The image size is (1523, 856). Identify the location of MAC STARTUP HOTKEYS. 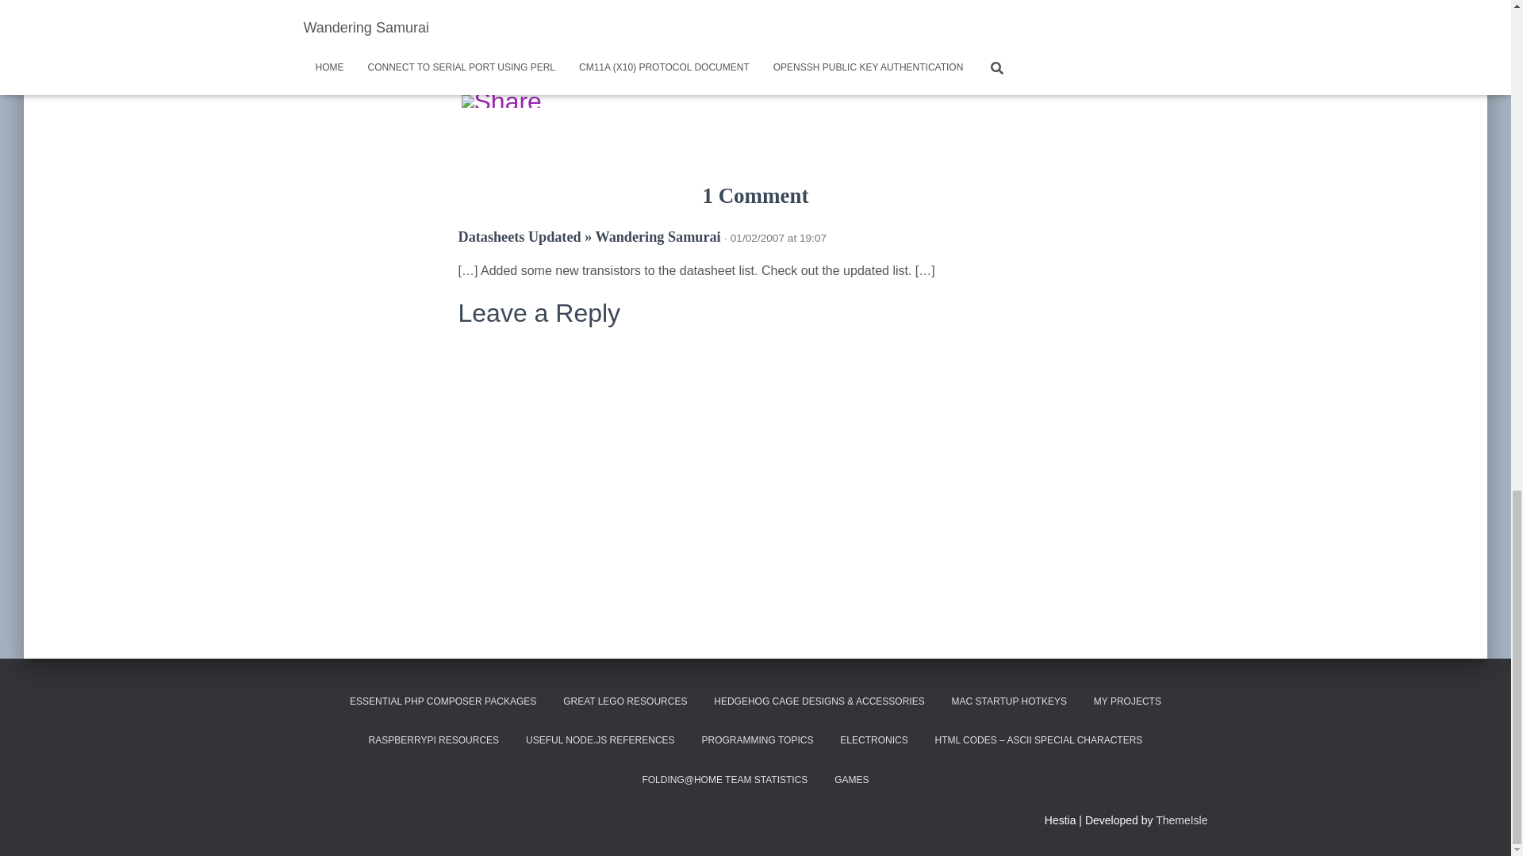
(1009, 701).